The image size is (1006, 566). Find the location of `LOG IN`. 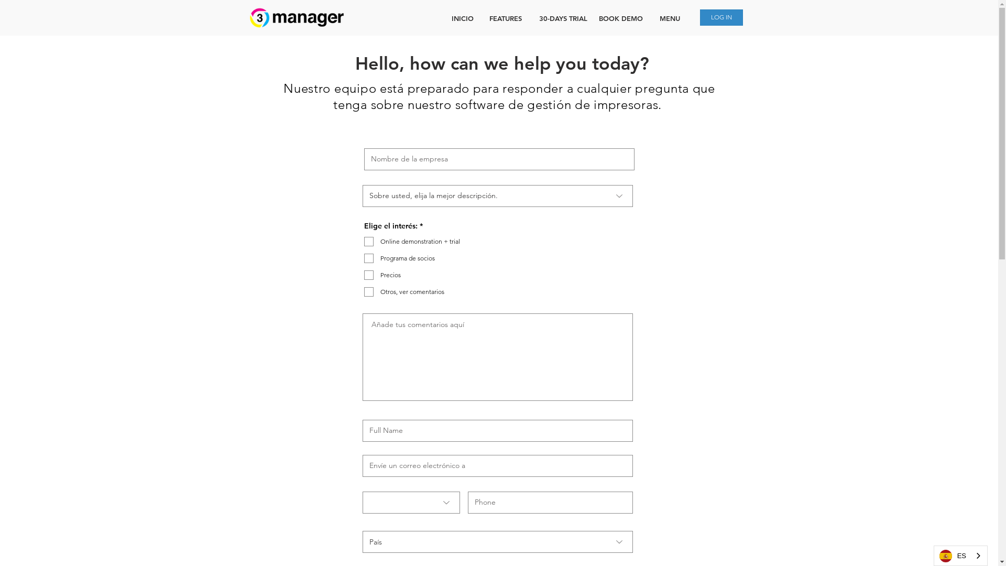

LOG IN is located at coordinates (721, 18).